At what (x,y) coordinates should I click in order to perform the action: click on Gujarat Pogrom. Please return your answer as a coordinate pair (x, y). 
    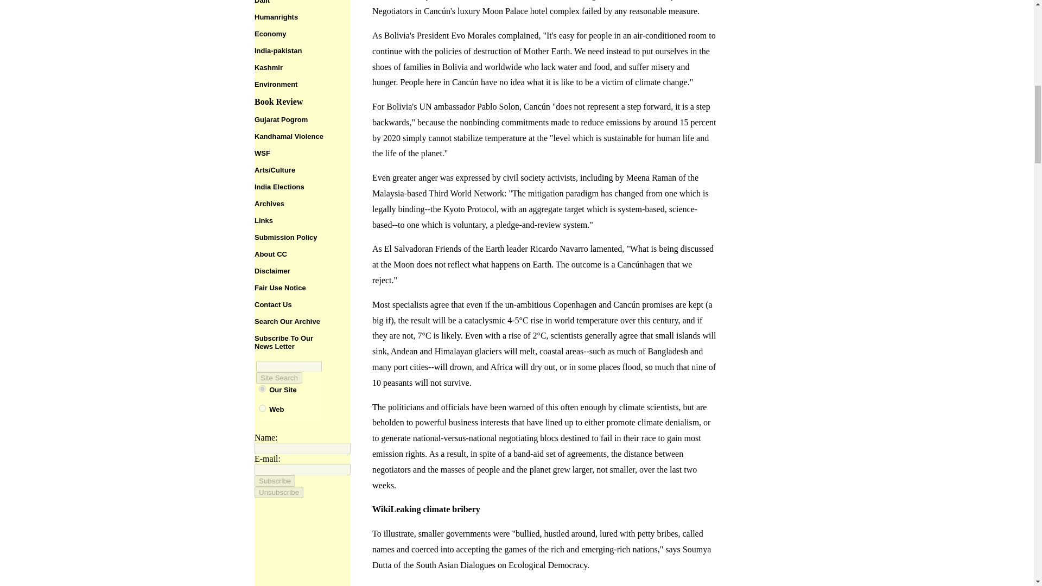
    Looking at the image, I should click on (281, 118).